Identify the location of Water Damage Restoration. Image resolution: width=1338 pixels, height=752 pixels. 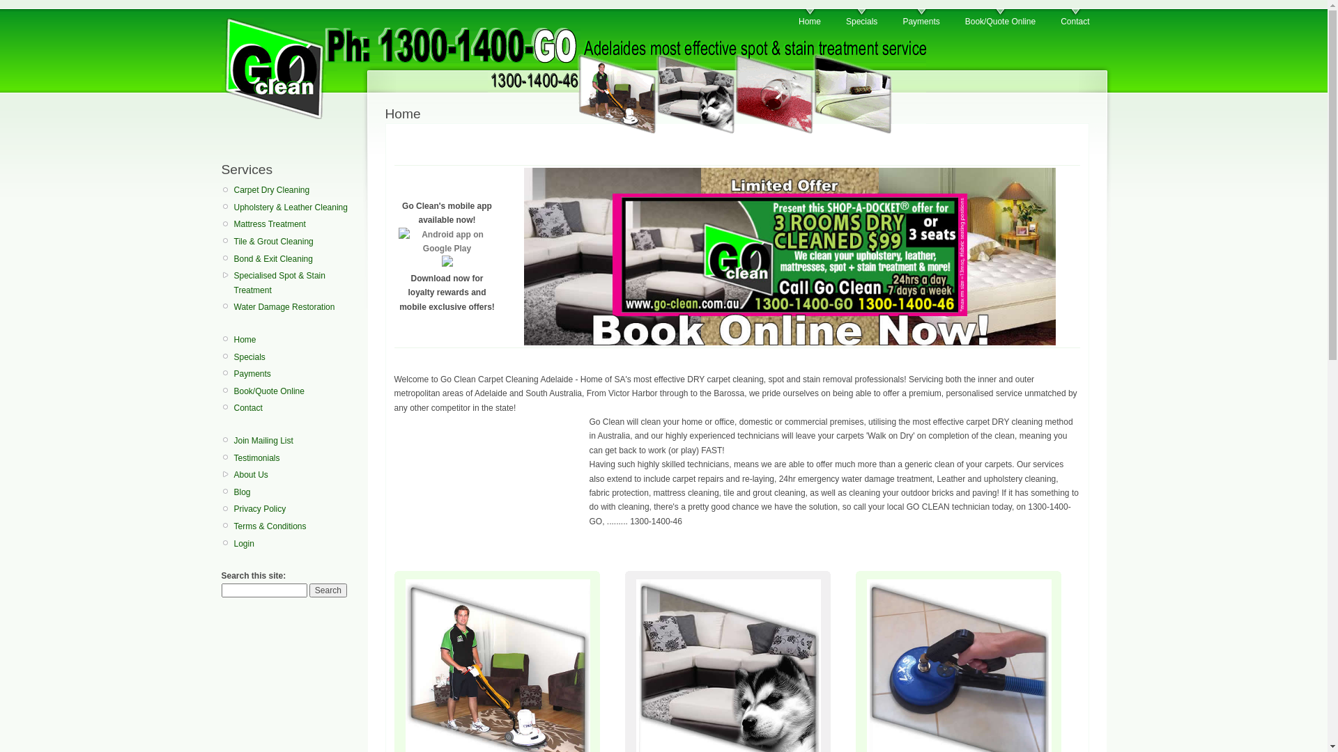
(295, 307).